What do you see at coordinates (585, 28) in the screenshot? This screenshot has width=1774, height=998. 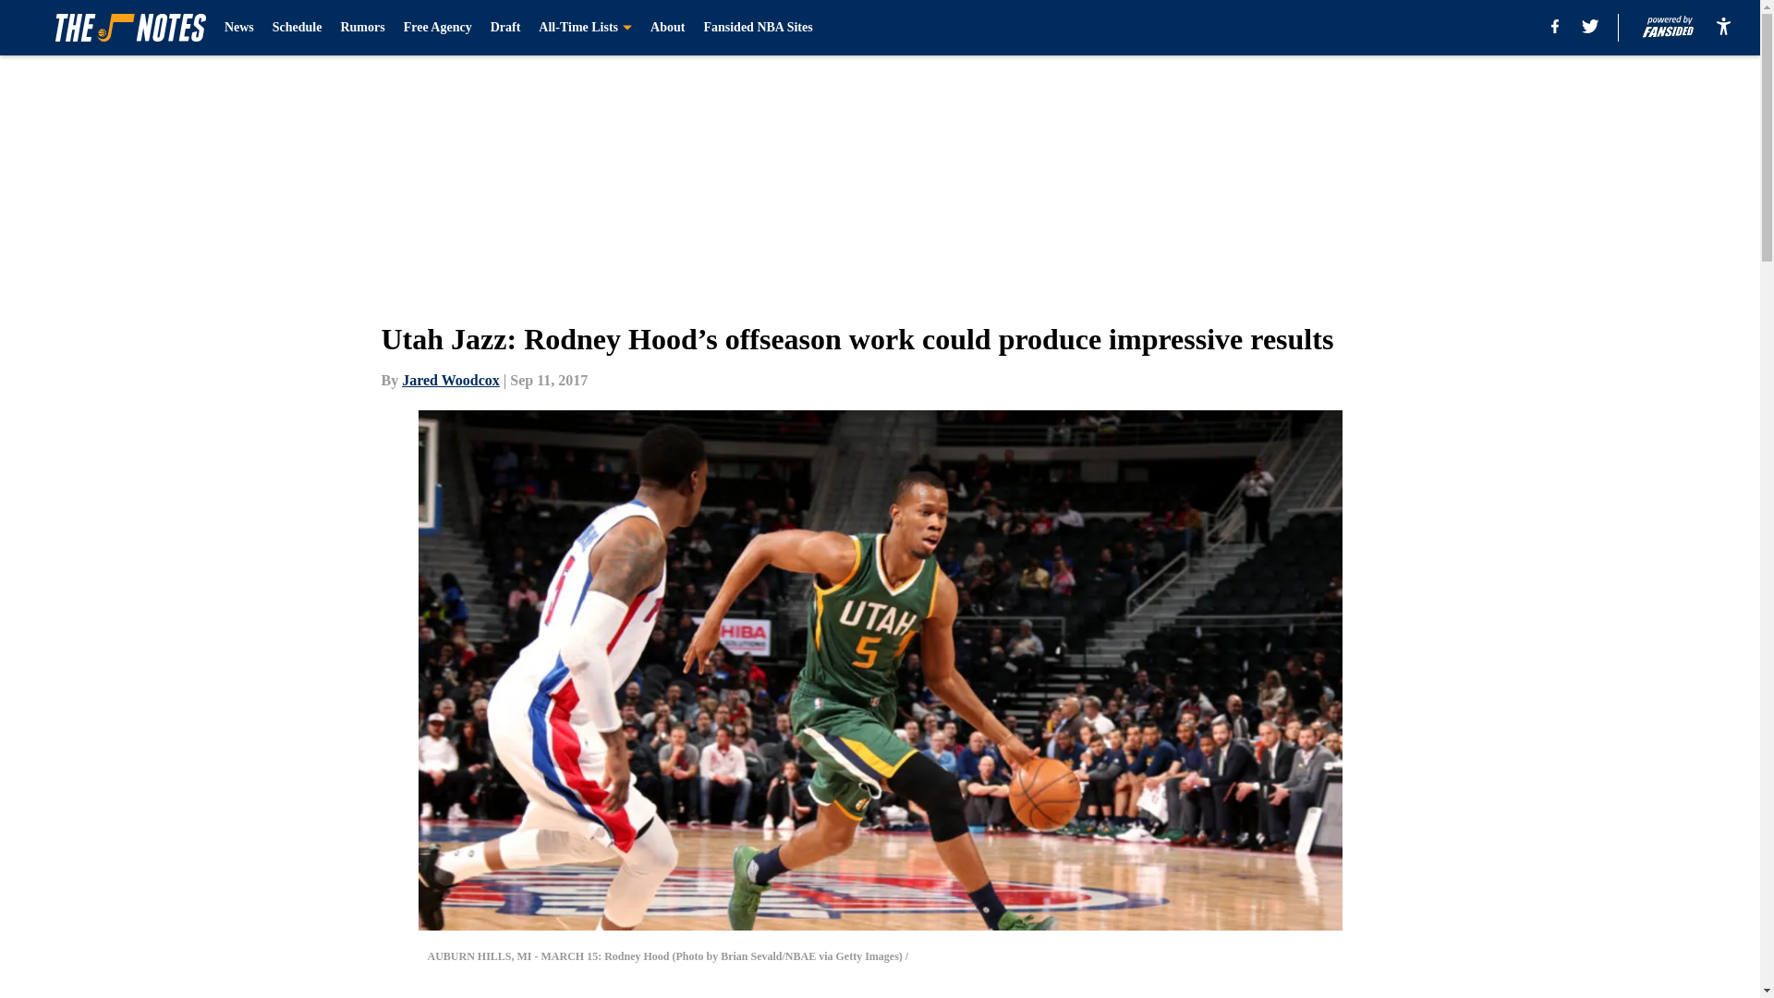 I see `All-Time Lists` at bounding box center [585, 28].